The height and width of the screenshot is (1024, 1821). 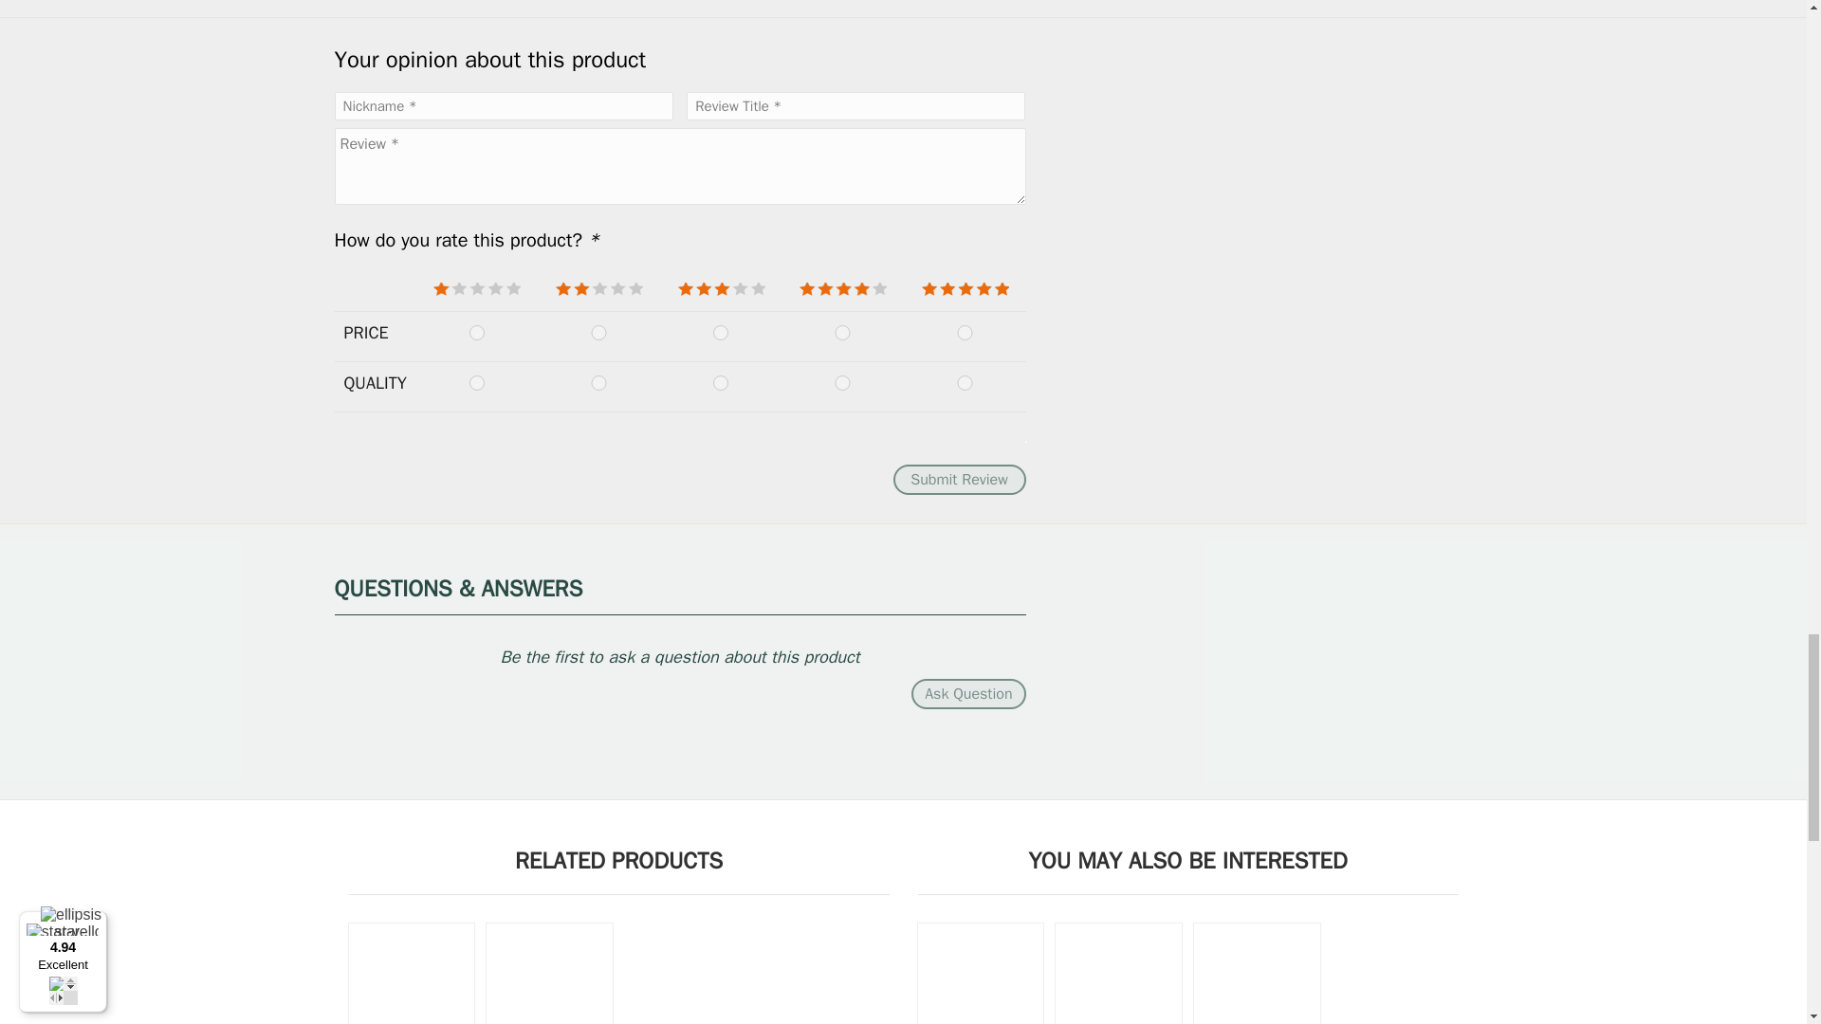 What do you see at coordinates (598, 332) in the screenshot?
I see `12` at bounding box center [598, 332].